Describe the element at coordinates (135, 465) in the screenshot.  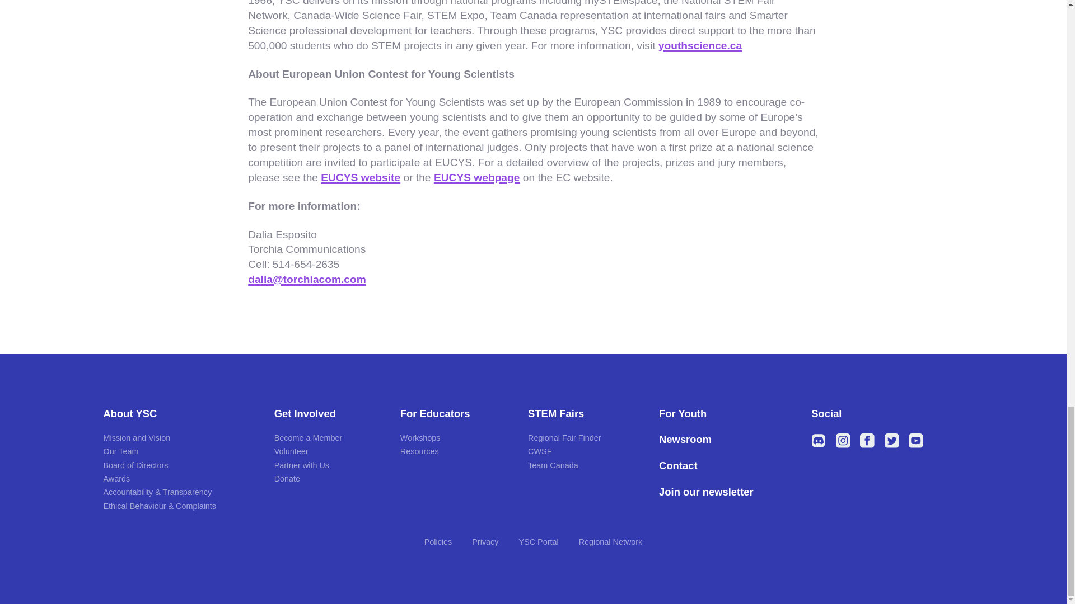
I see `Board of Directors` at that location.